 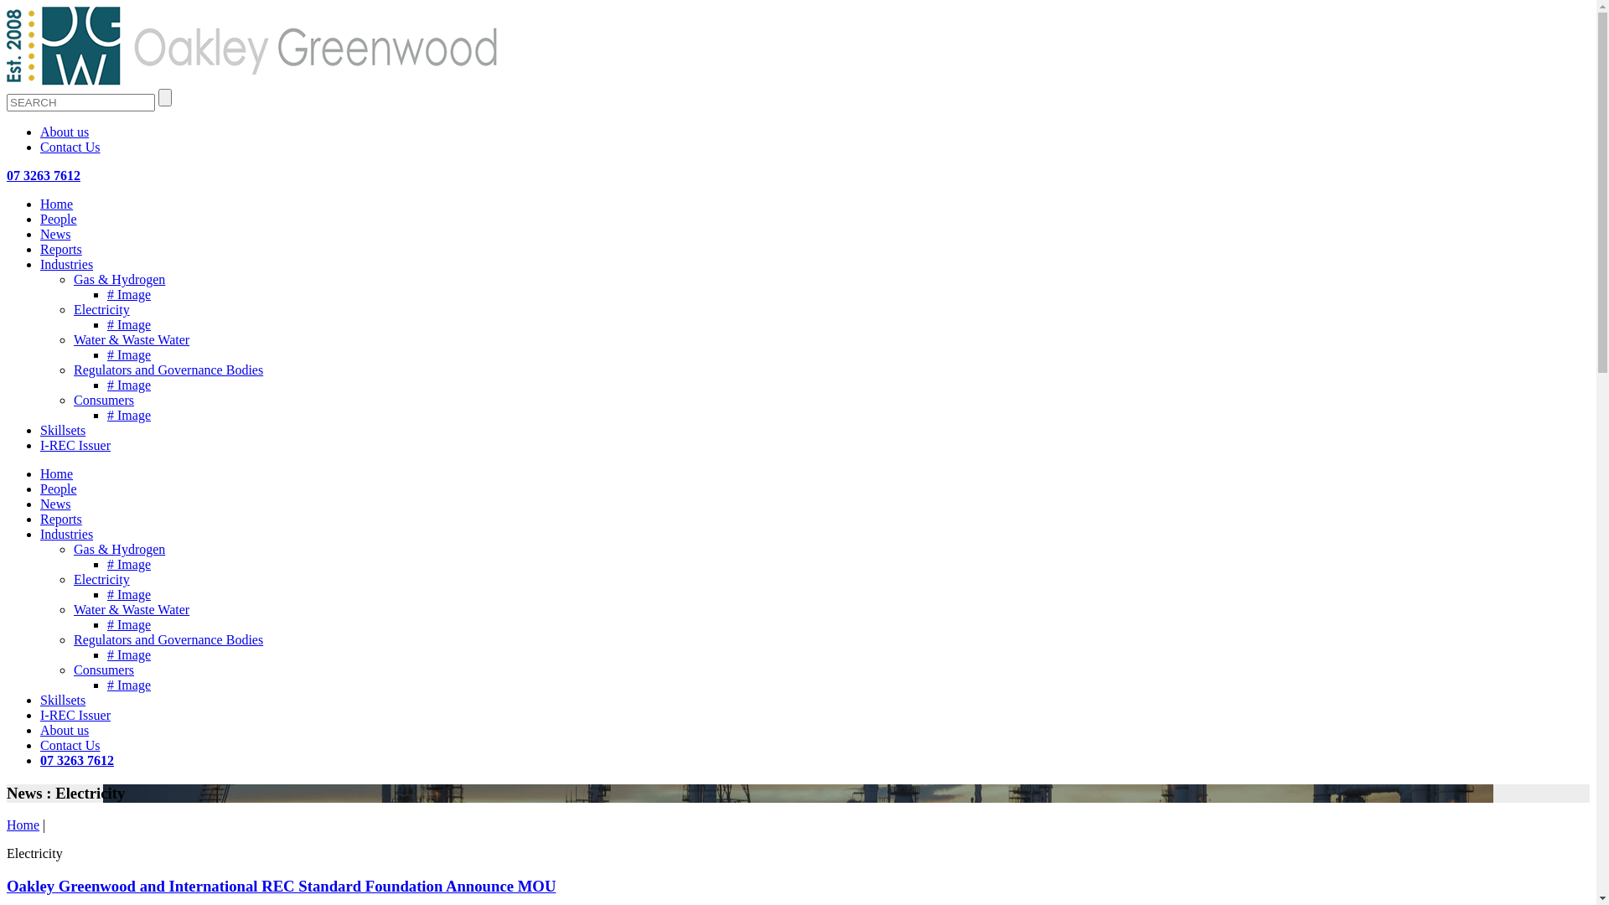 I want to click on Home, so click(x=57, y=474).